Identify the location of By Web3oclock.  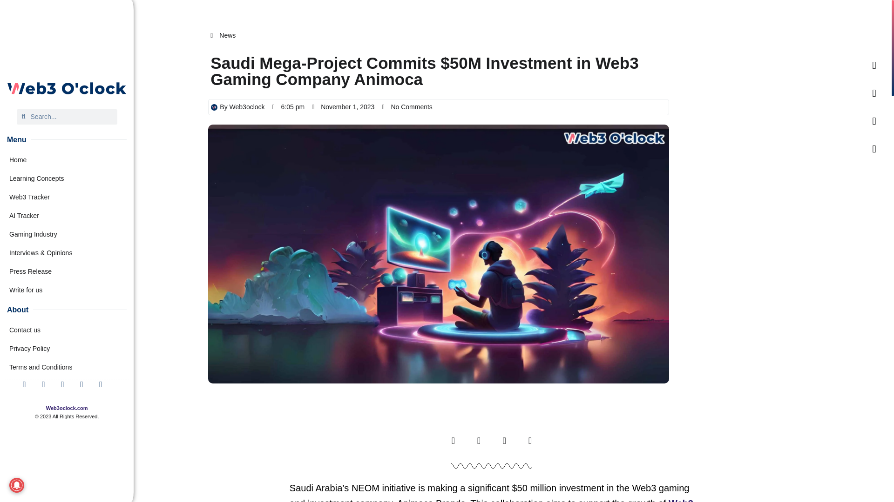
(237, 107).